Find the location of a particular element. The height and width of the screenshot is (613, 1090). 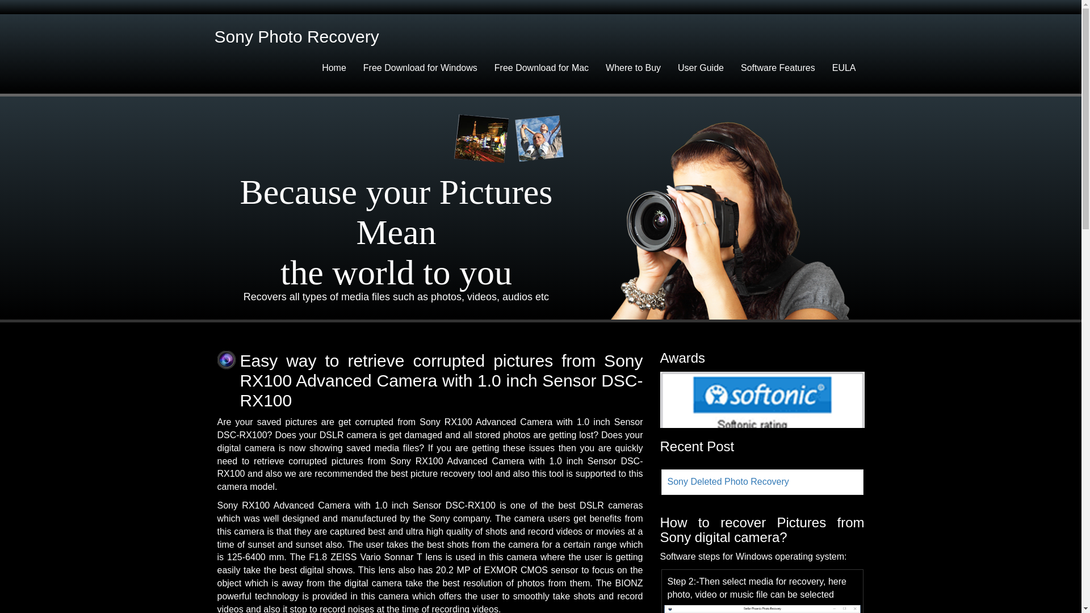

Home is located at coordinates (334, 68).